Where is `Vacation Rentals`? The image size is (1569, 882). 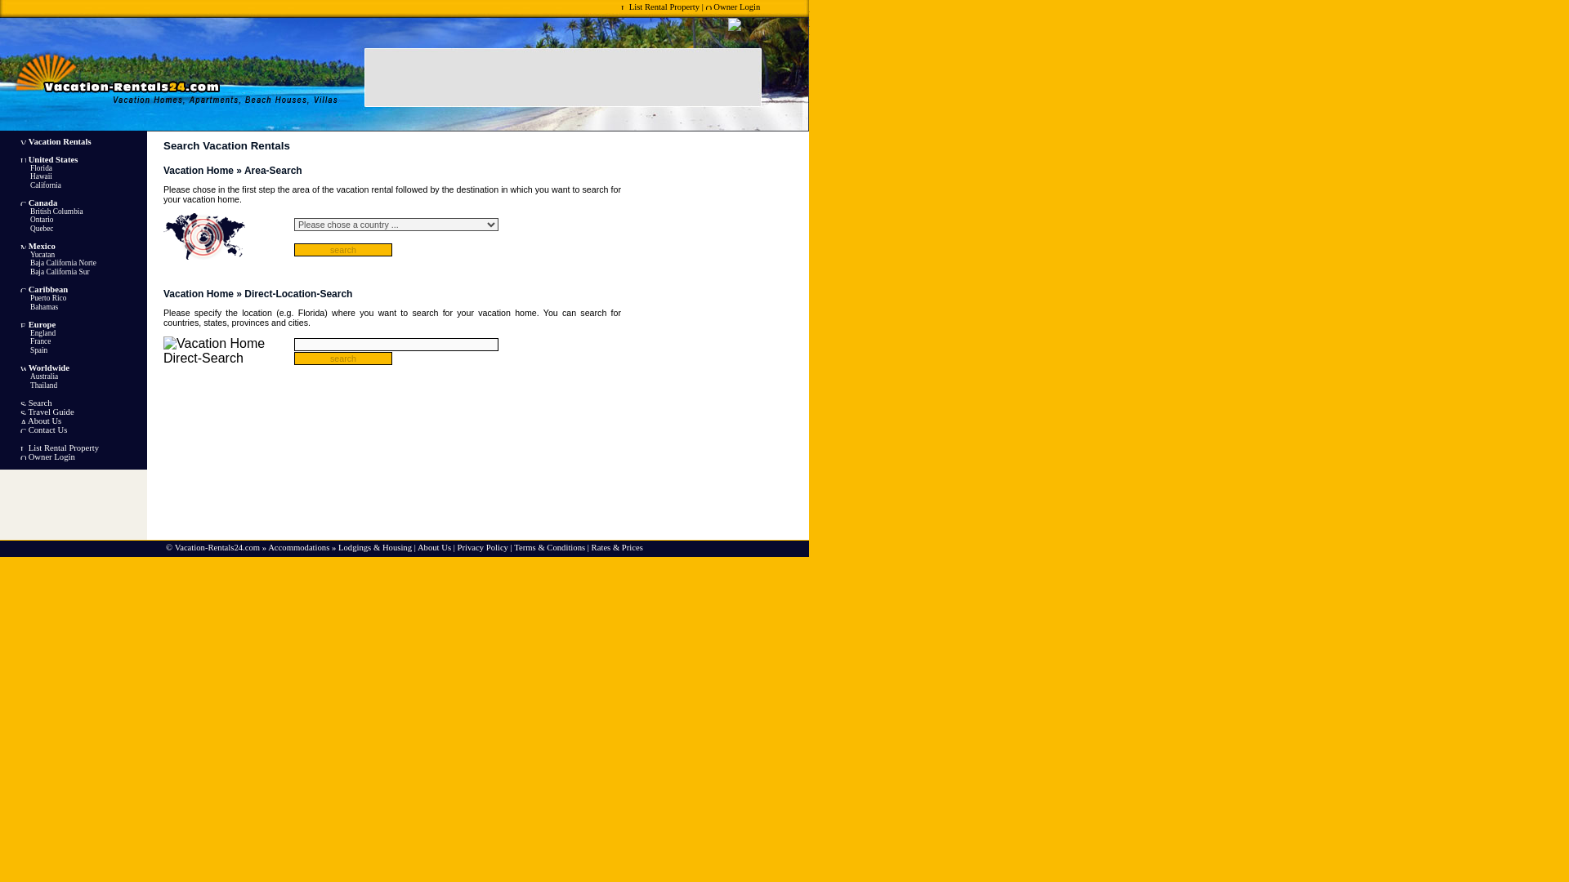 Vacation Rentals is located at coordinates (59, 142).